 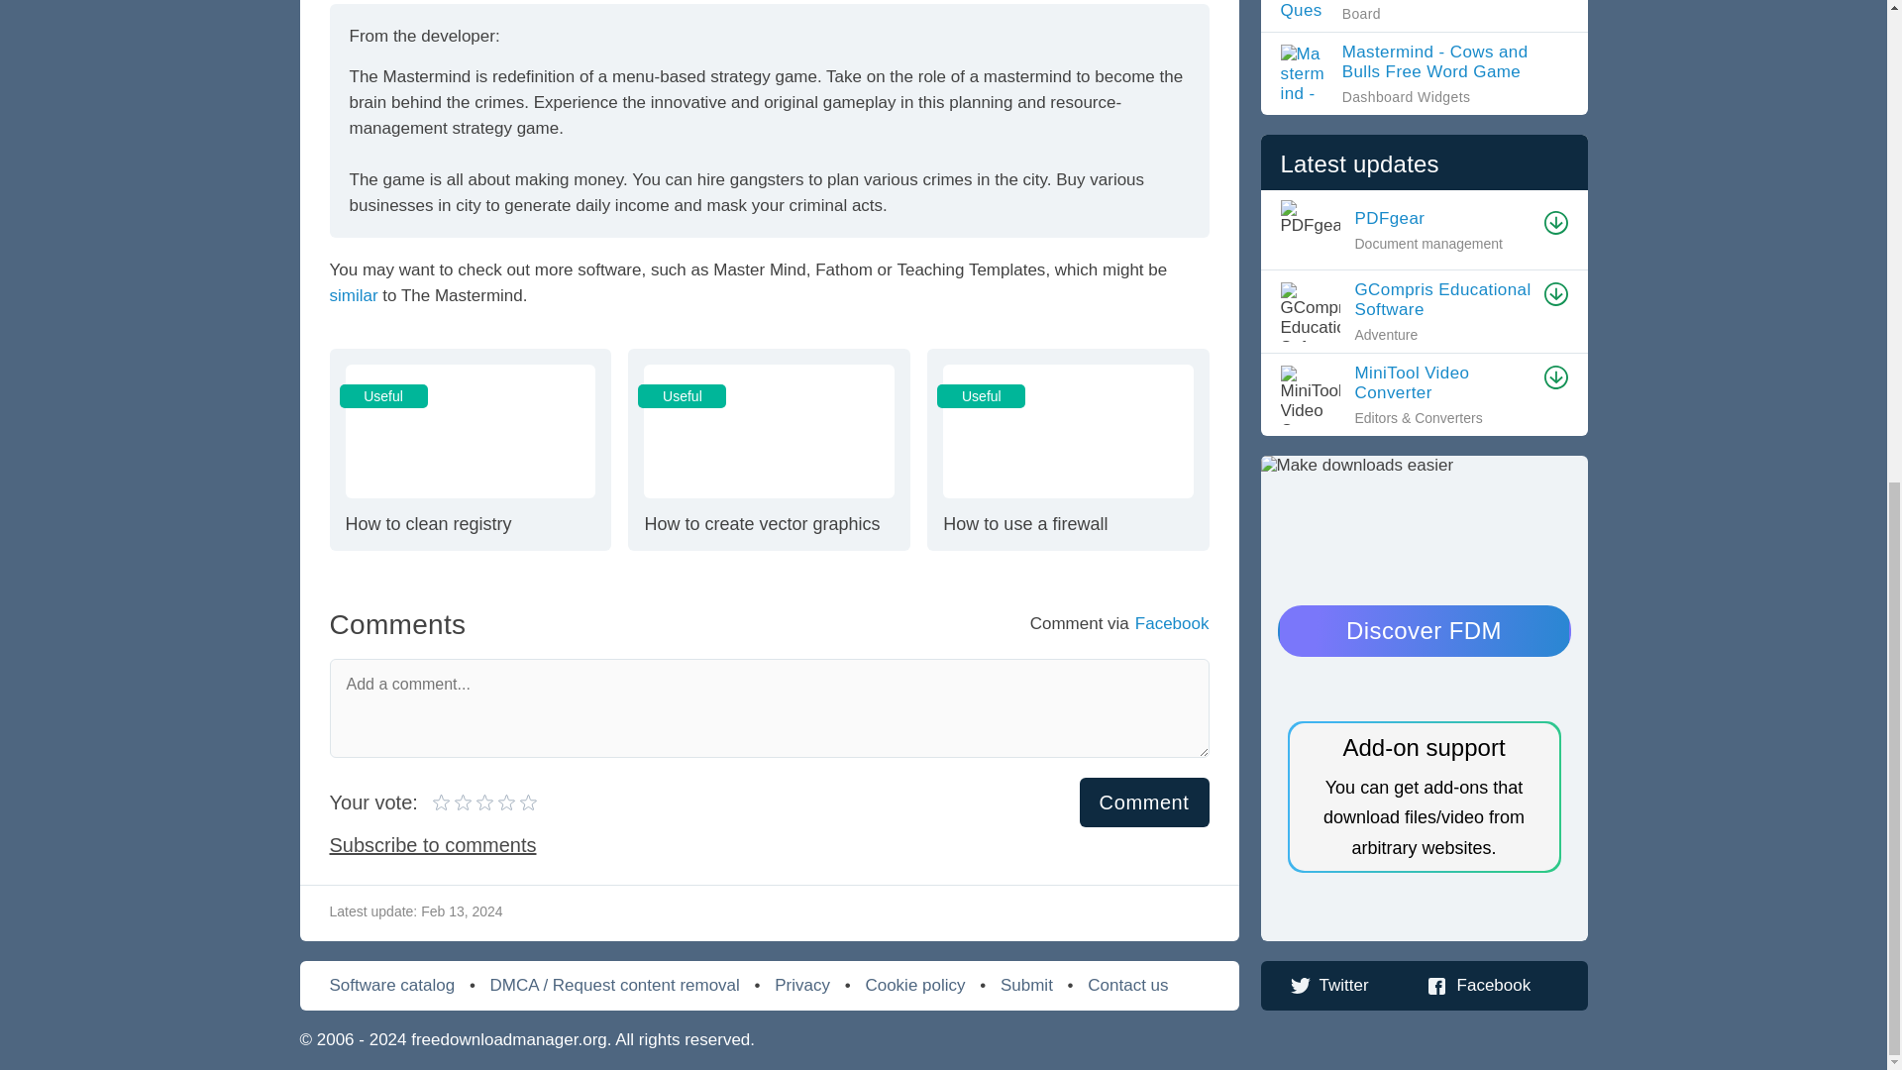 What do you see at coordinates (484, 802) in the screenshot?
I see `5` at bounding box center [484, 802].